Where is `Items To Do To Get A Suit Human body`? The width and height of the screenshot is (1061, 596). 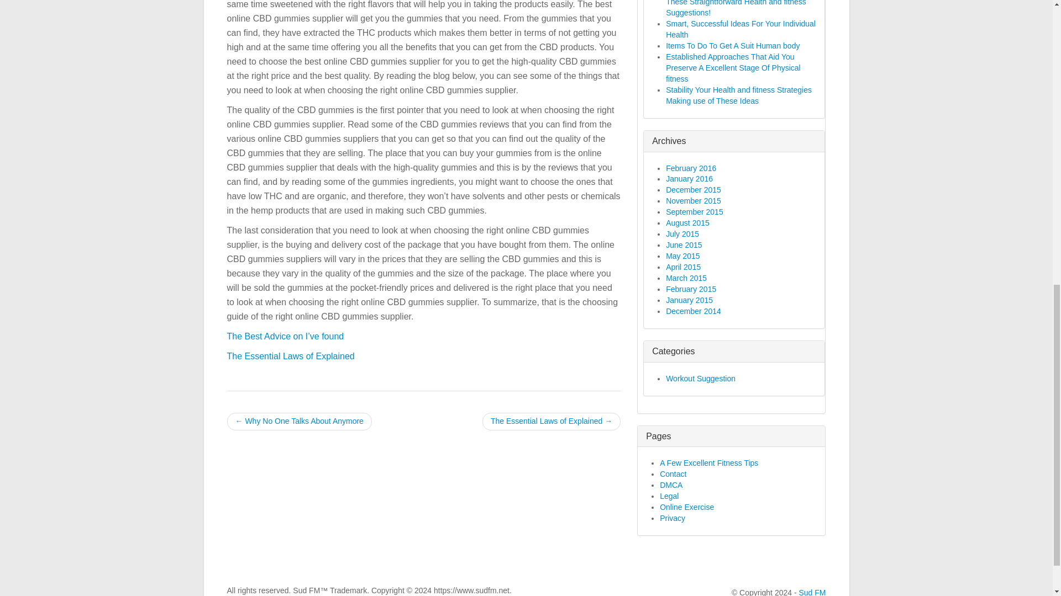
Items To Do To Get A Suit Human body is located at coordinates (733, 45).